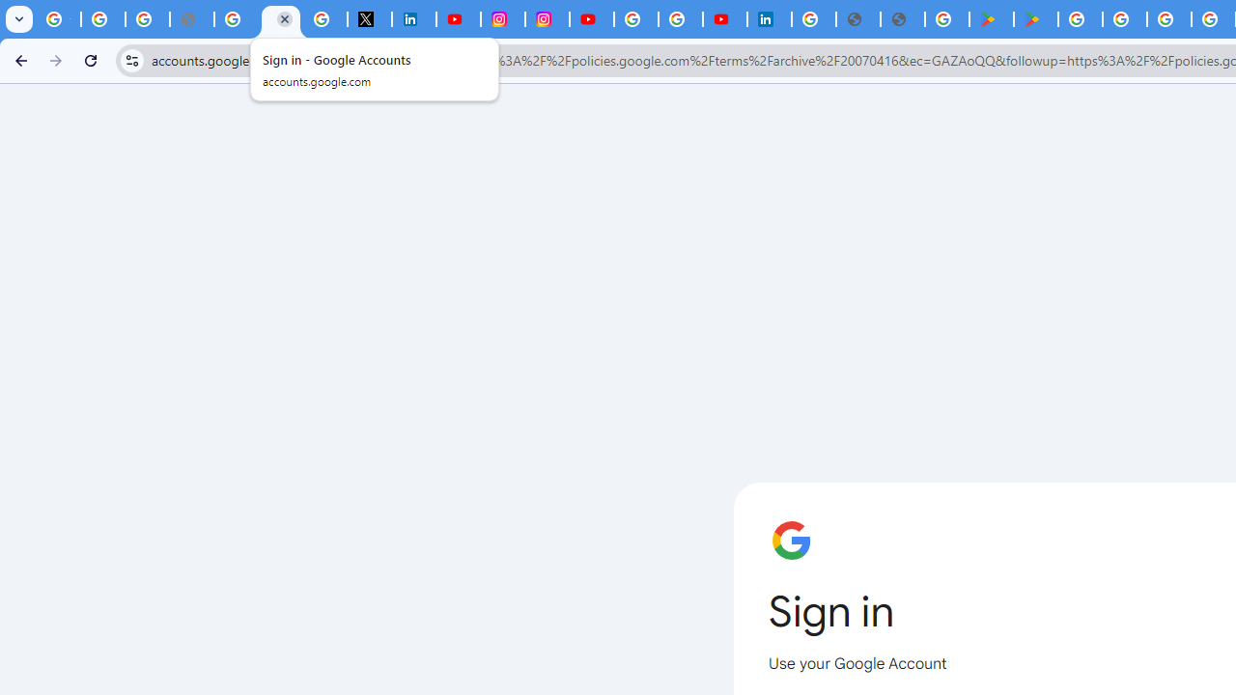 This screenshot has width=1236, height=695. Describe the element at coordinates (636, 19) in the screenshot. I see `Sign in - Google Accounts` at that location.